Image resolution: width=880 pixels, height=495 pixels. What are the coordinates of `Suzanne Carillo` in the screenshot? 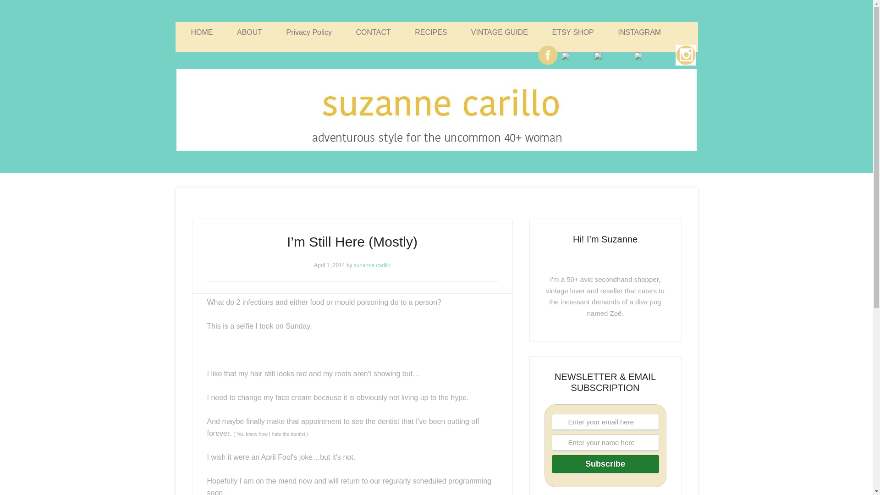 It's located at (436, 110).